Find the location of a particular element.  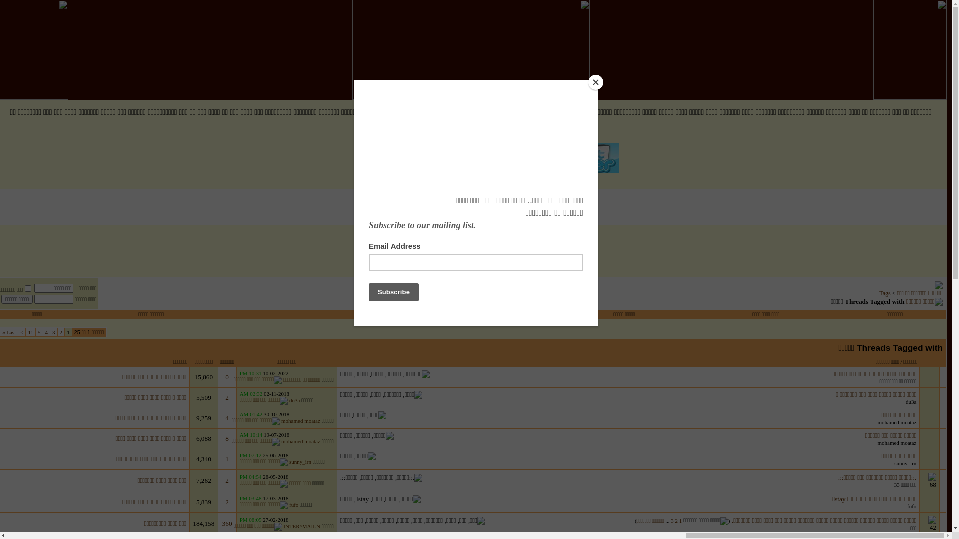

0 is located at coordinates (227, 377).